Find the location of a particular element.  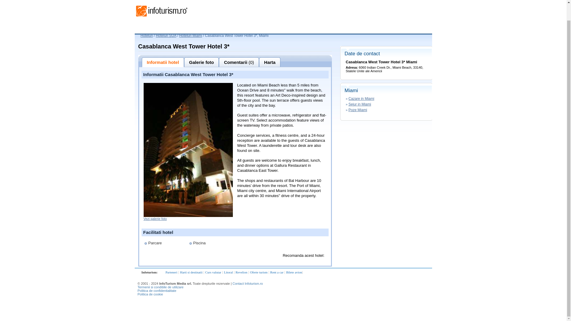

Cazare in Miami is located at coordinates (361, 99).